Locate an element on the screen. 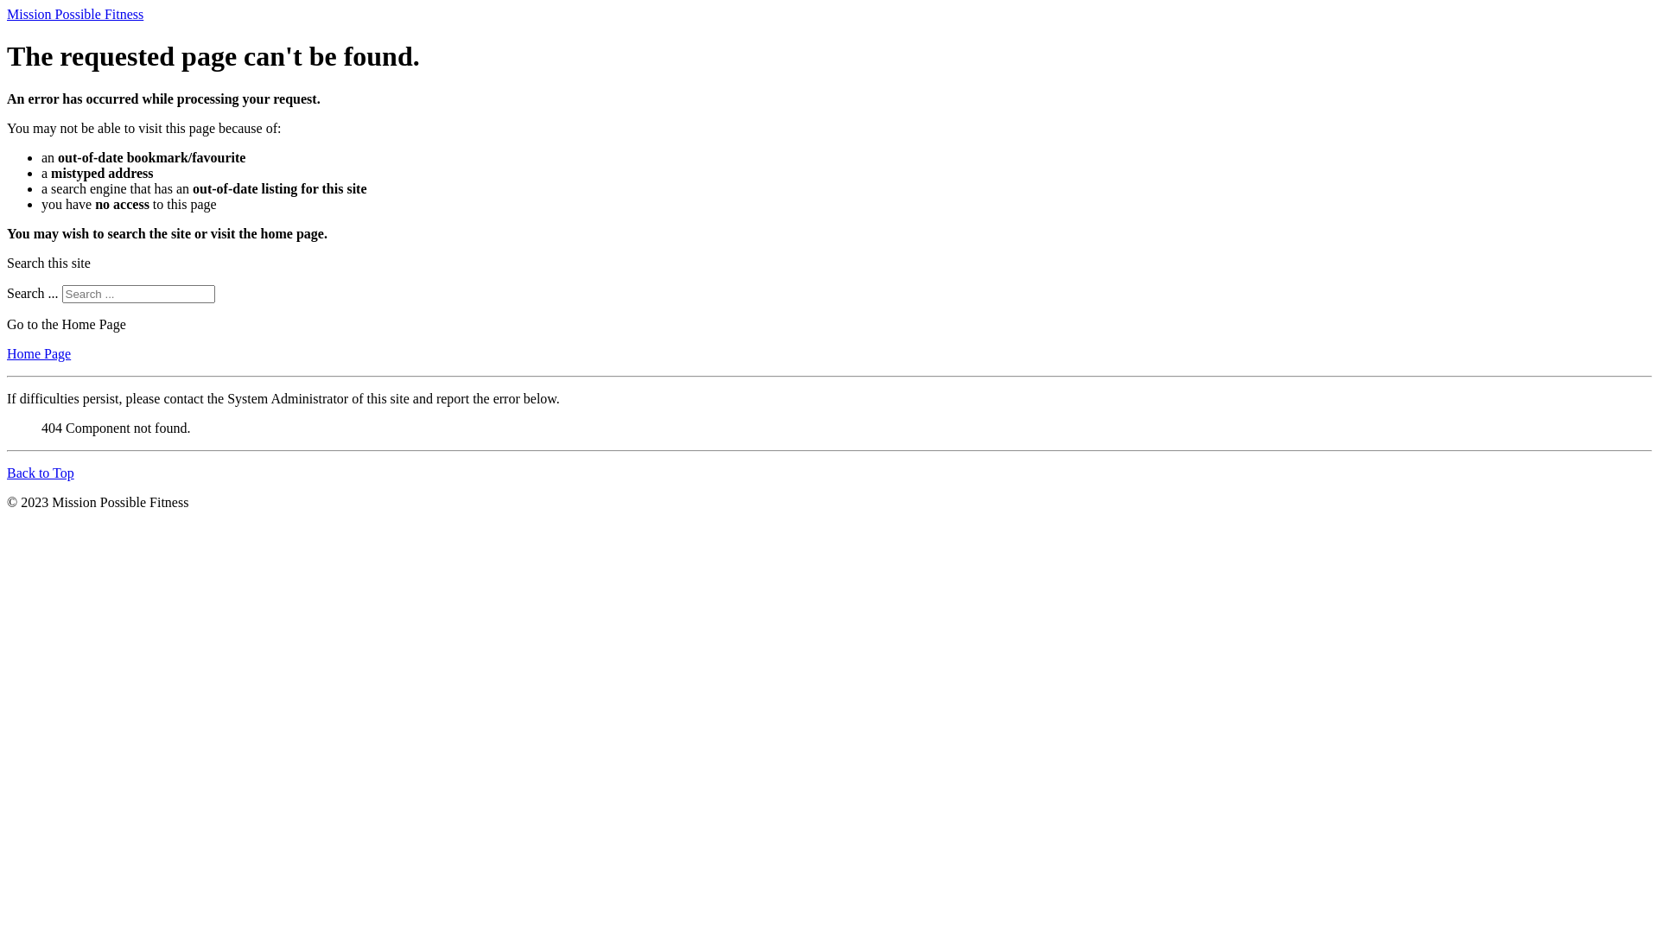 The image size is (1659, 933). Mission Possible Fitness is located at coordinates (75, 14).